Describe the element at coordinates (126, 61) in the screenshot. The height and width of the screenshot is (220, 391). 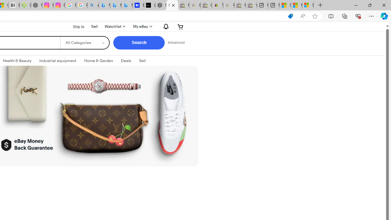
I see `Deals` at that location.